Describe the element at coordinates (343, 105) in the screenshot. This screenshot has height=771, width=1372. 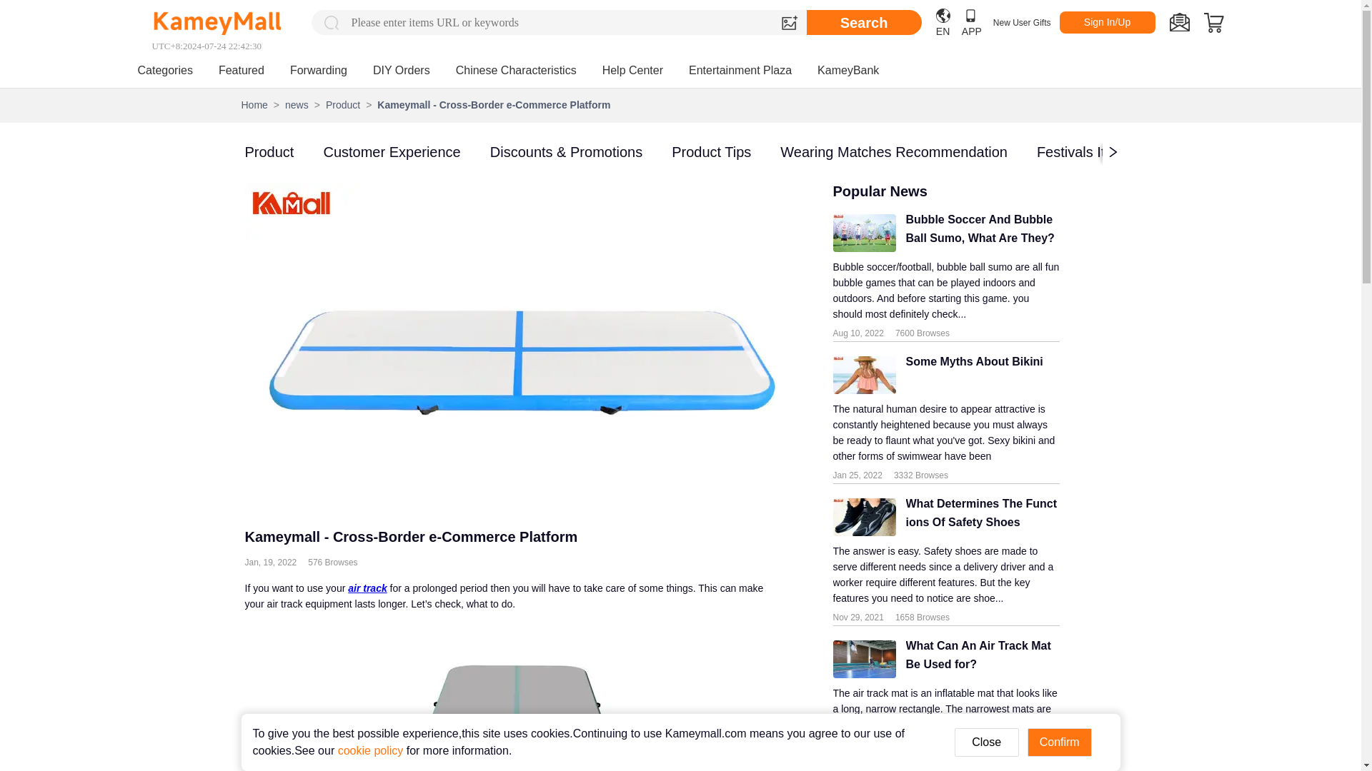
I see `Product` at that location.